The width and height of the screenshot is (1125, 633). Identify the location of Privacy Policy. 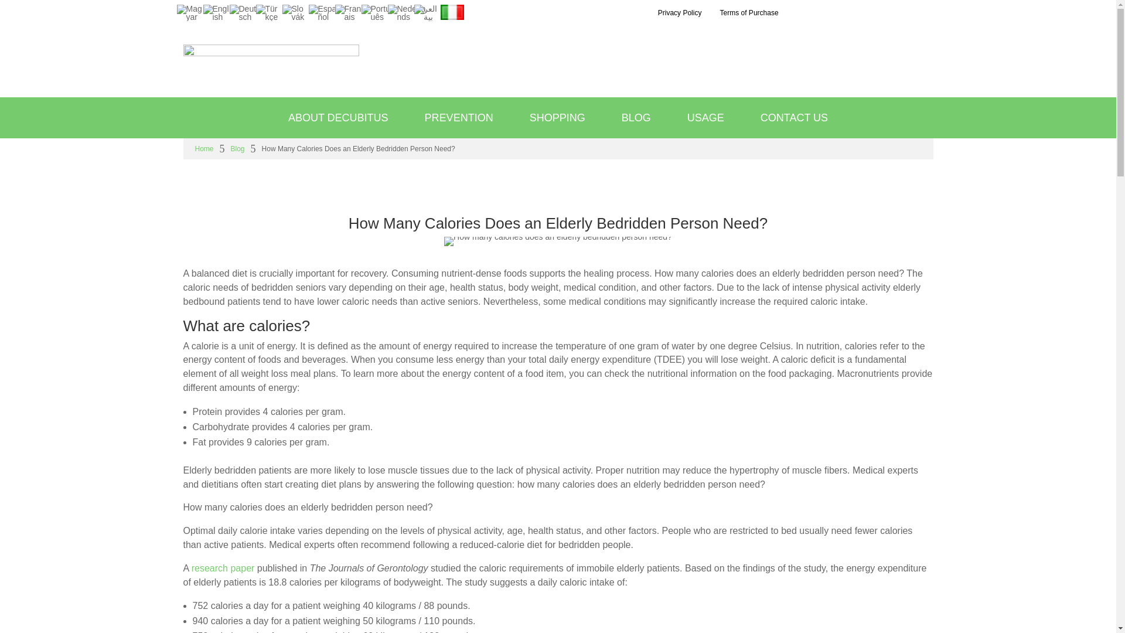
(680, 13).